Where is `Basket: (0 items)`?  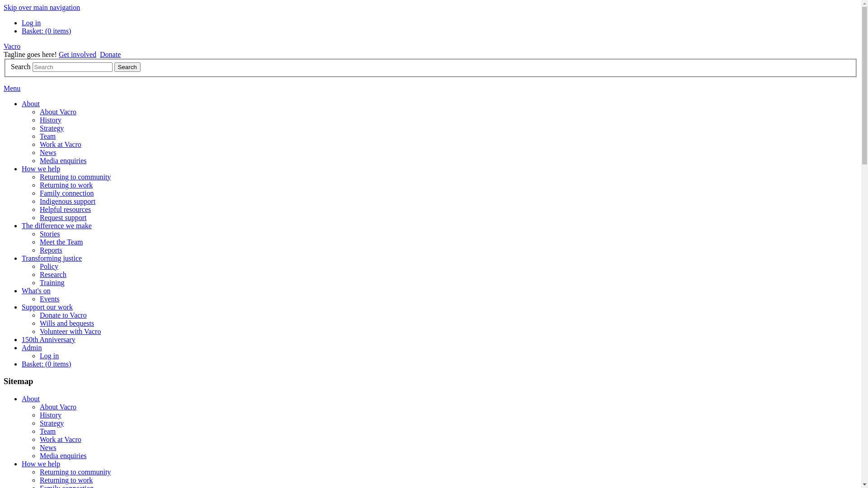 Basket: (0 items) is located at coordinates (46, 31).